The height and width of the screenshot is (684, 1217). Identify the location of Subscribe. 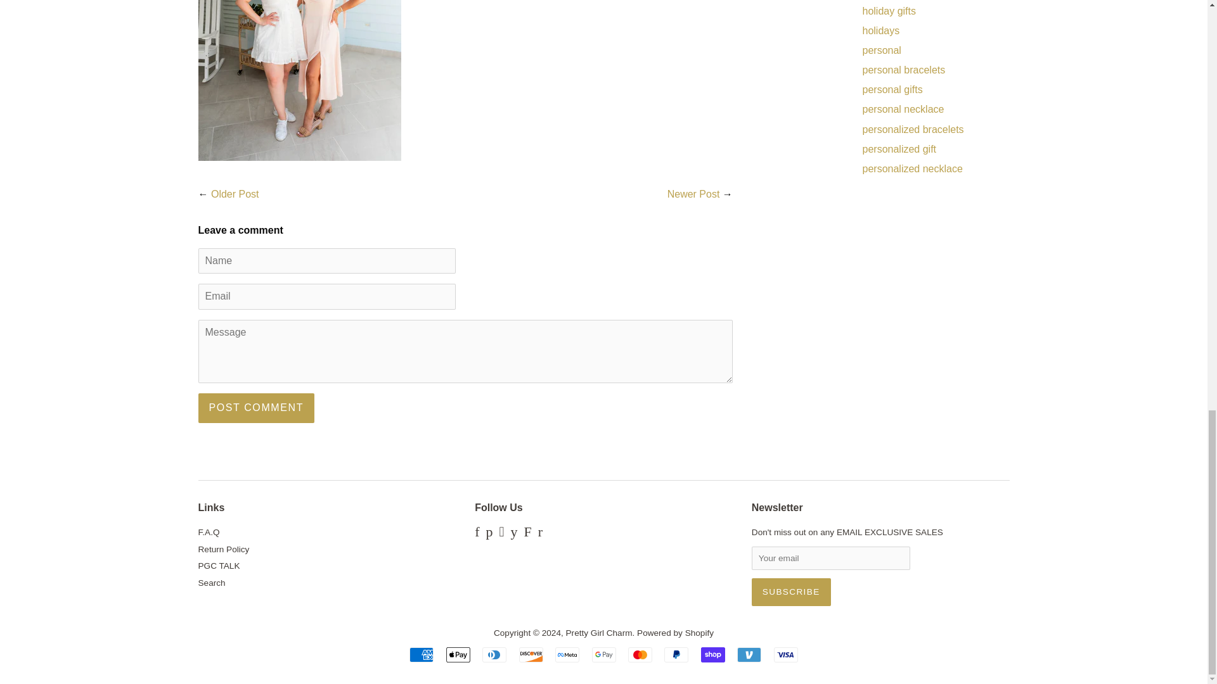
(791, 592).